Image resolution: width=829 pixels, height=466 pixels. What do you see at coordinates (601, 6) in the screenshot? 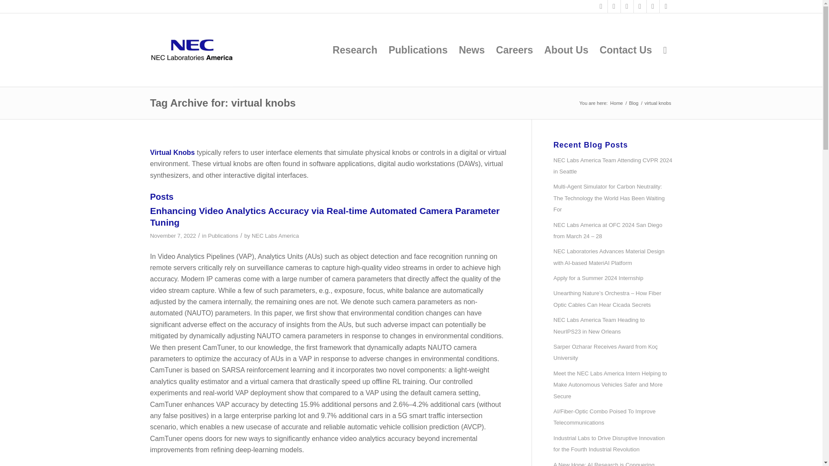
I see `Twitter` at bounding box center [601, 6].